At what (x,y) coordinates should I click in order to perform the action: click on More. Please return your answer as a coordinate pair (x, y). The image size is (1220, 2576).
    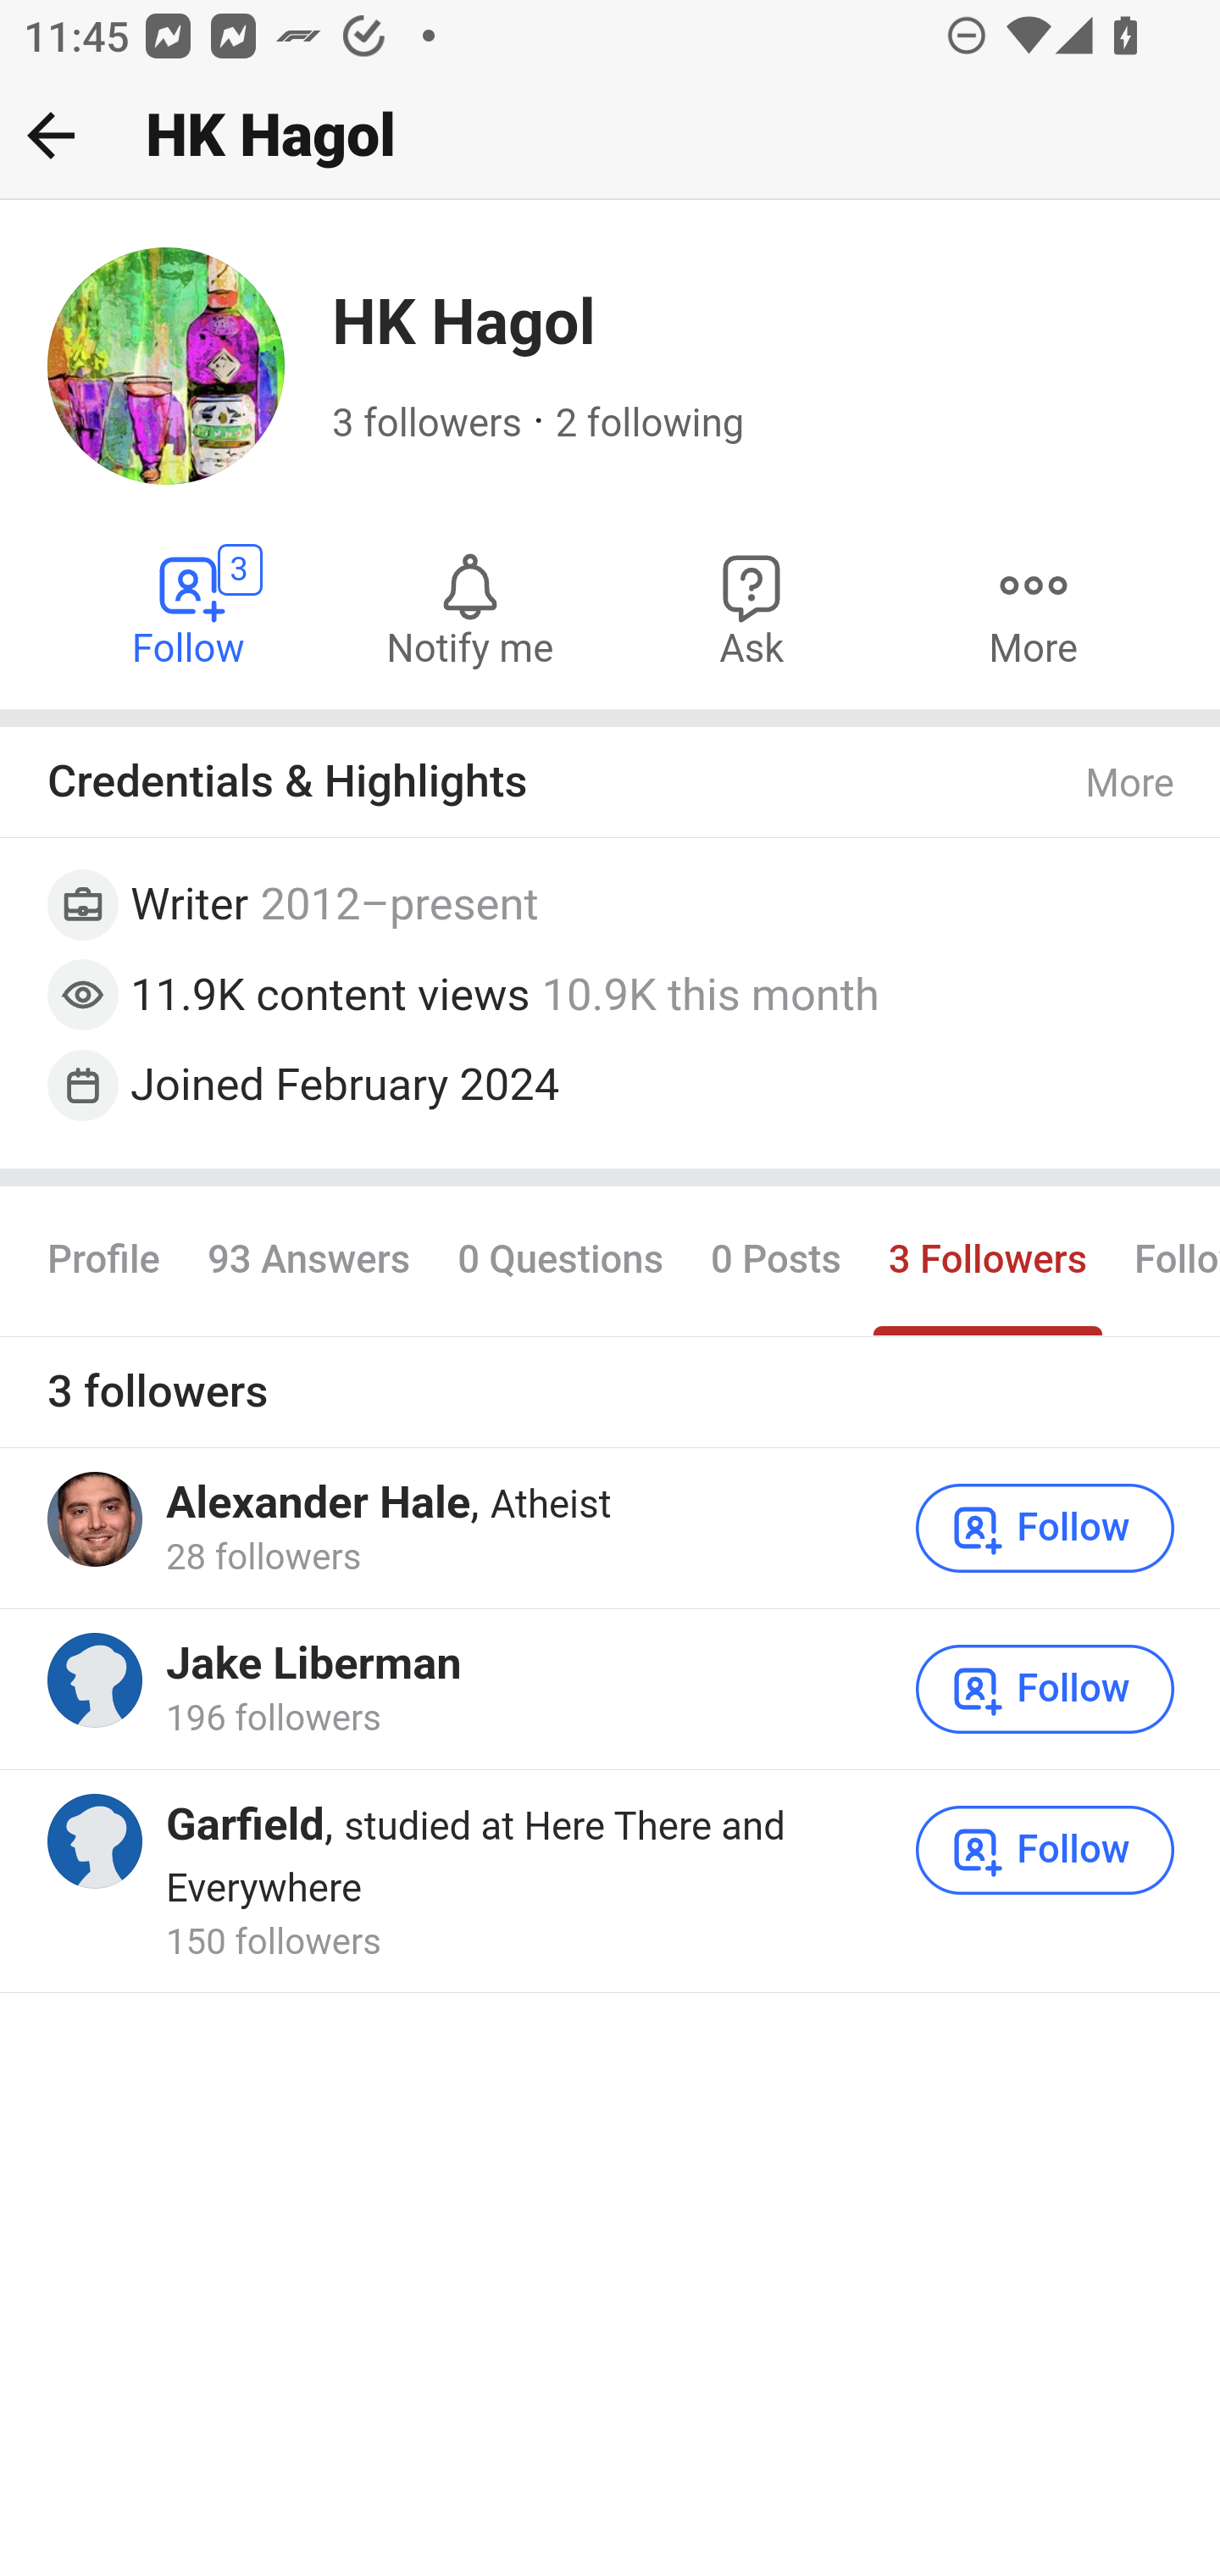
    Looking at the image, I should click on (1033, 608).